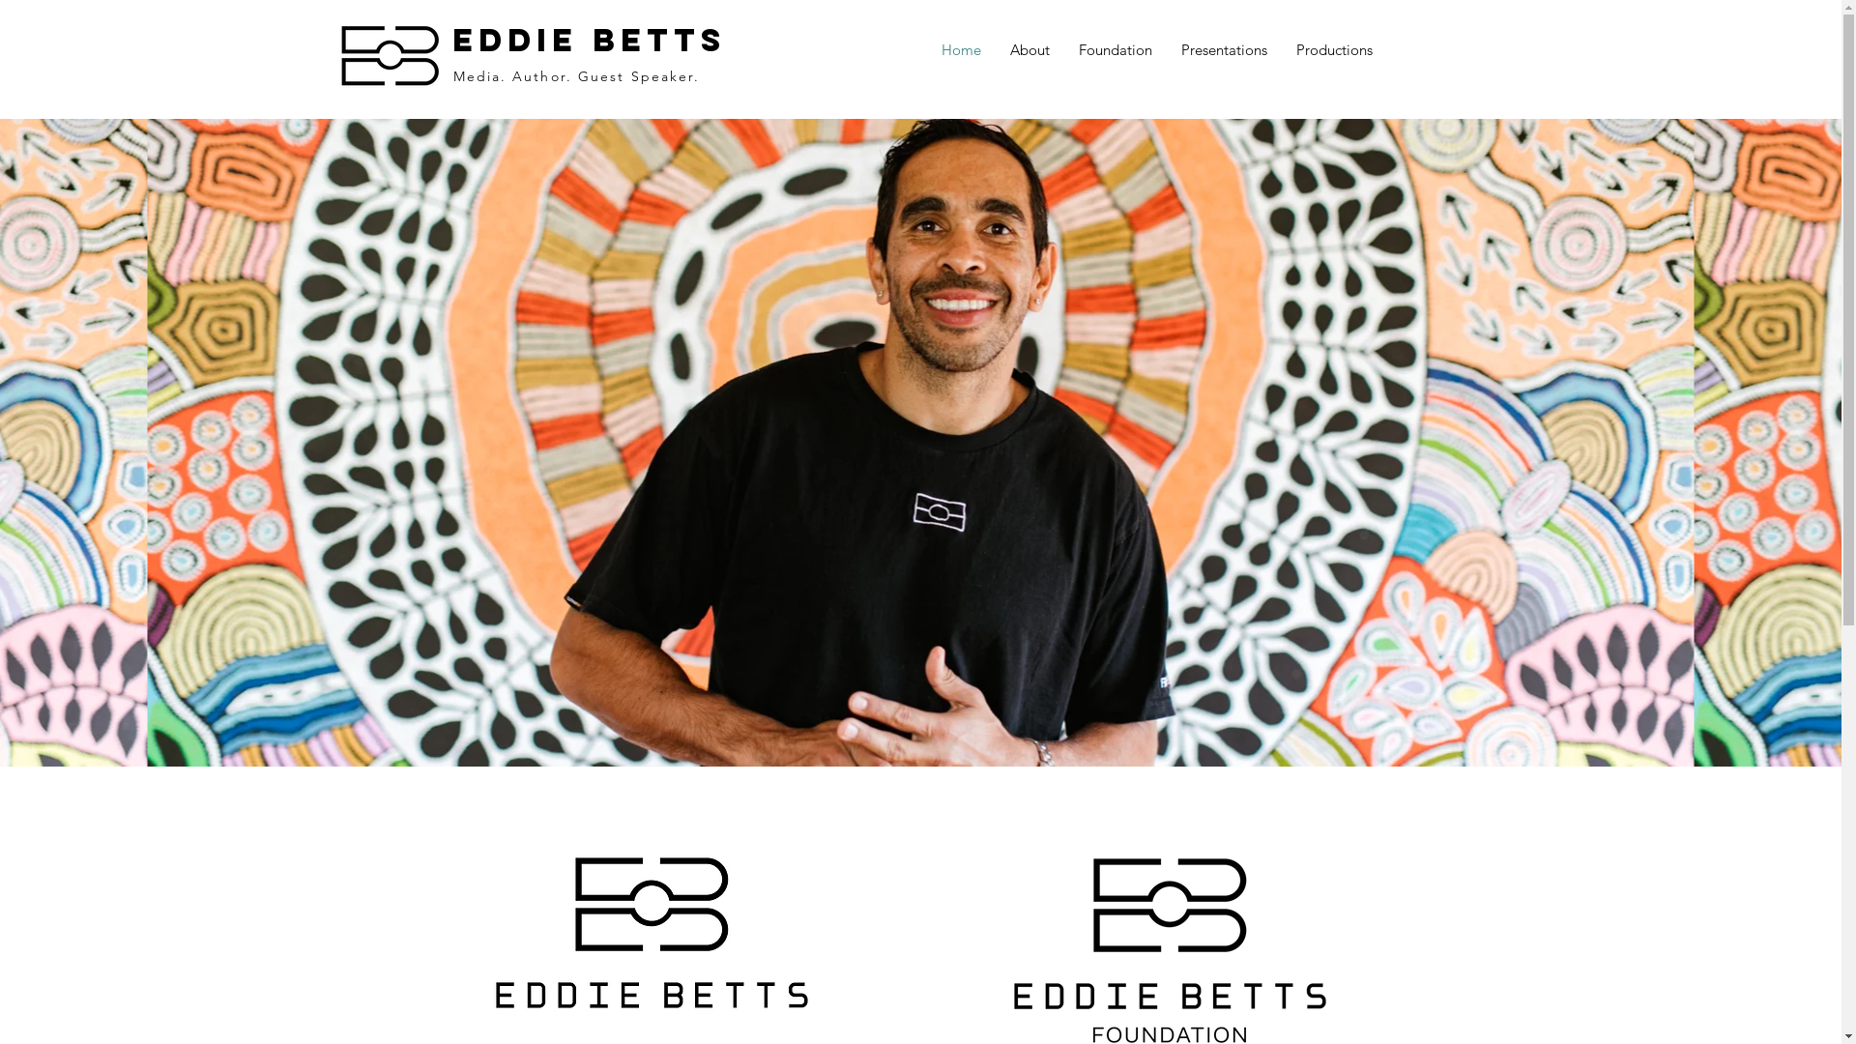 The width and height of the screenshot is (1856, 1044). Describe the element at coordinates (961, 50) in the screenshot. I see `Home` at that location.